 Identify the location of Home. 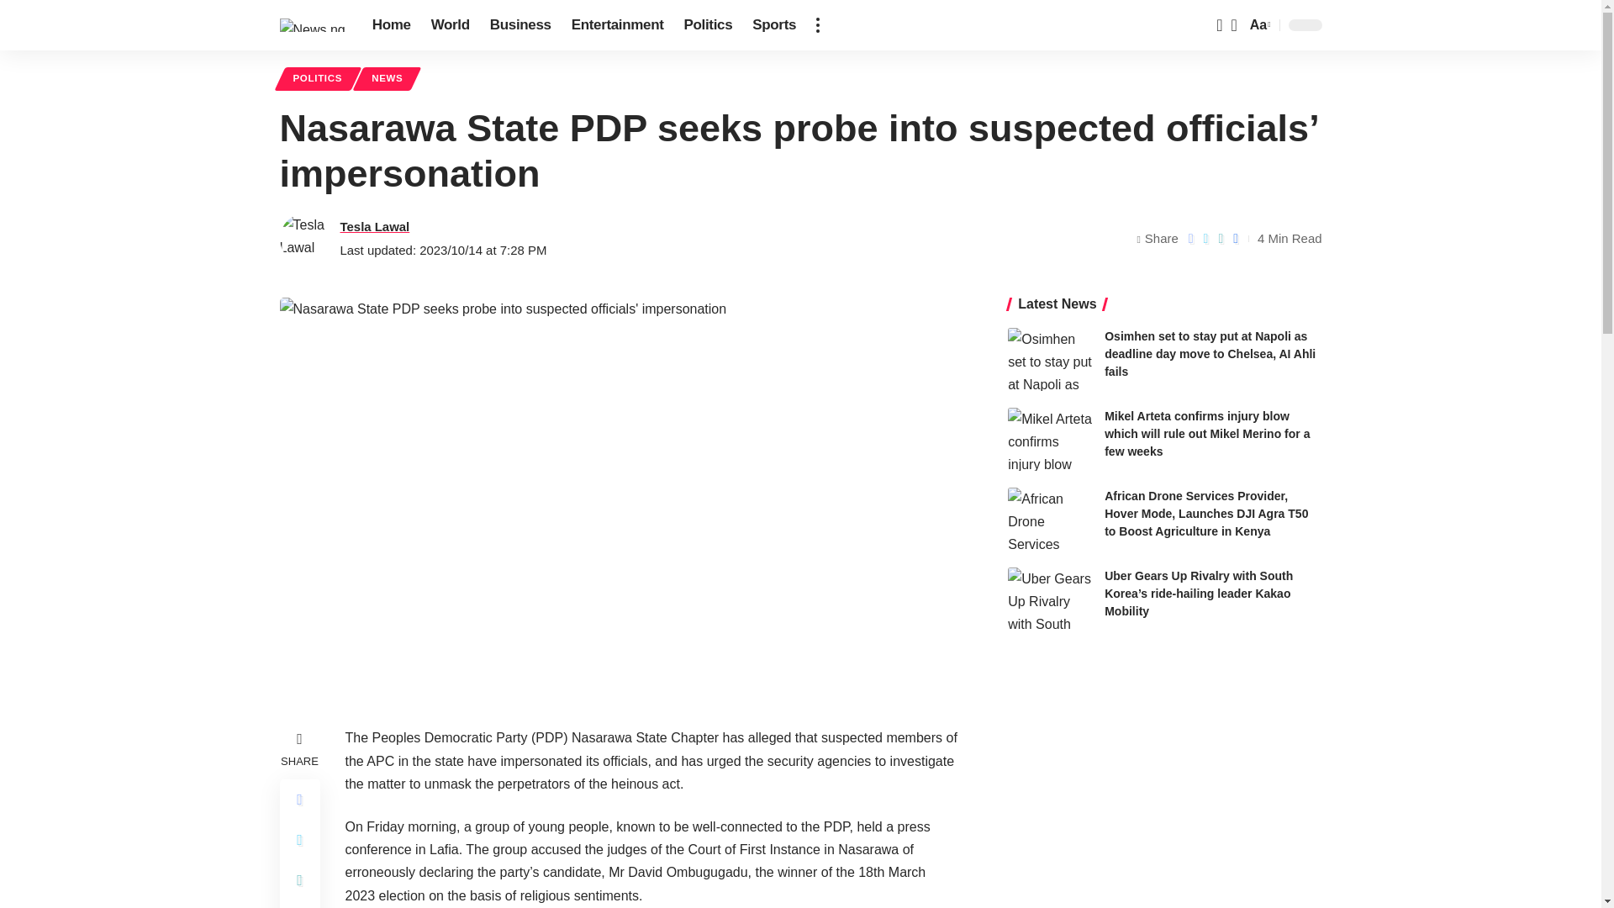
(392, 25).